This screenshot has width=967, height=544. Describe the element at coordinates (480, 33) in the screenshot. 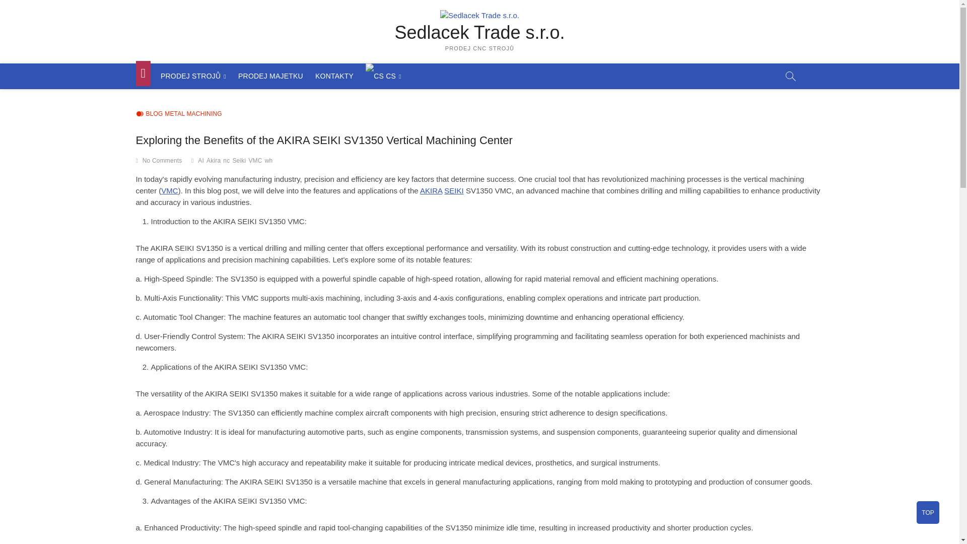

I see `Sedlacek Trade s.r.o.` at that location.